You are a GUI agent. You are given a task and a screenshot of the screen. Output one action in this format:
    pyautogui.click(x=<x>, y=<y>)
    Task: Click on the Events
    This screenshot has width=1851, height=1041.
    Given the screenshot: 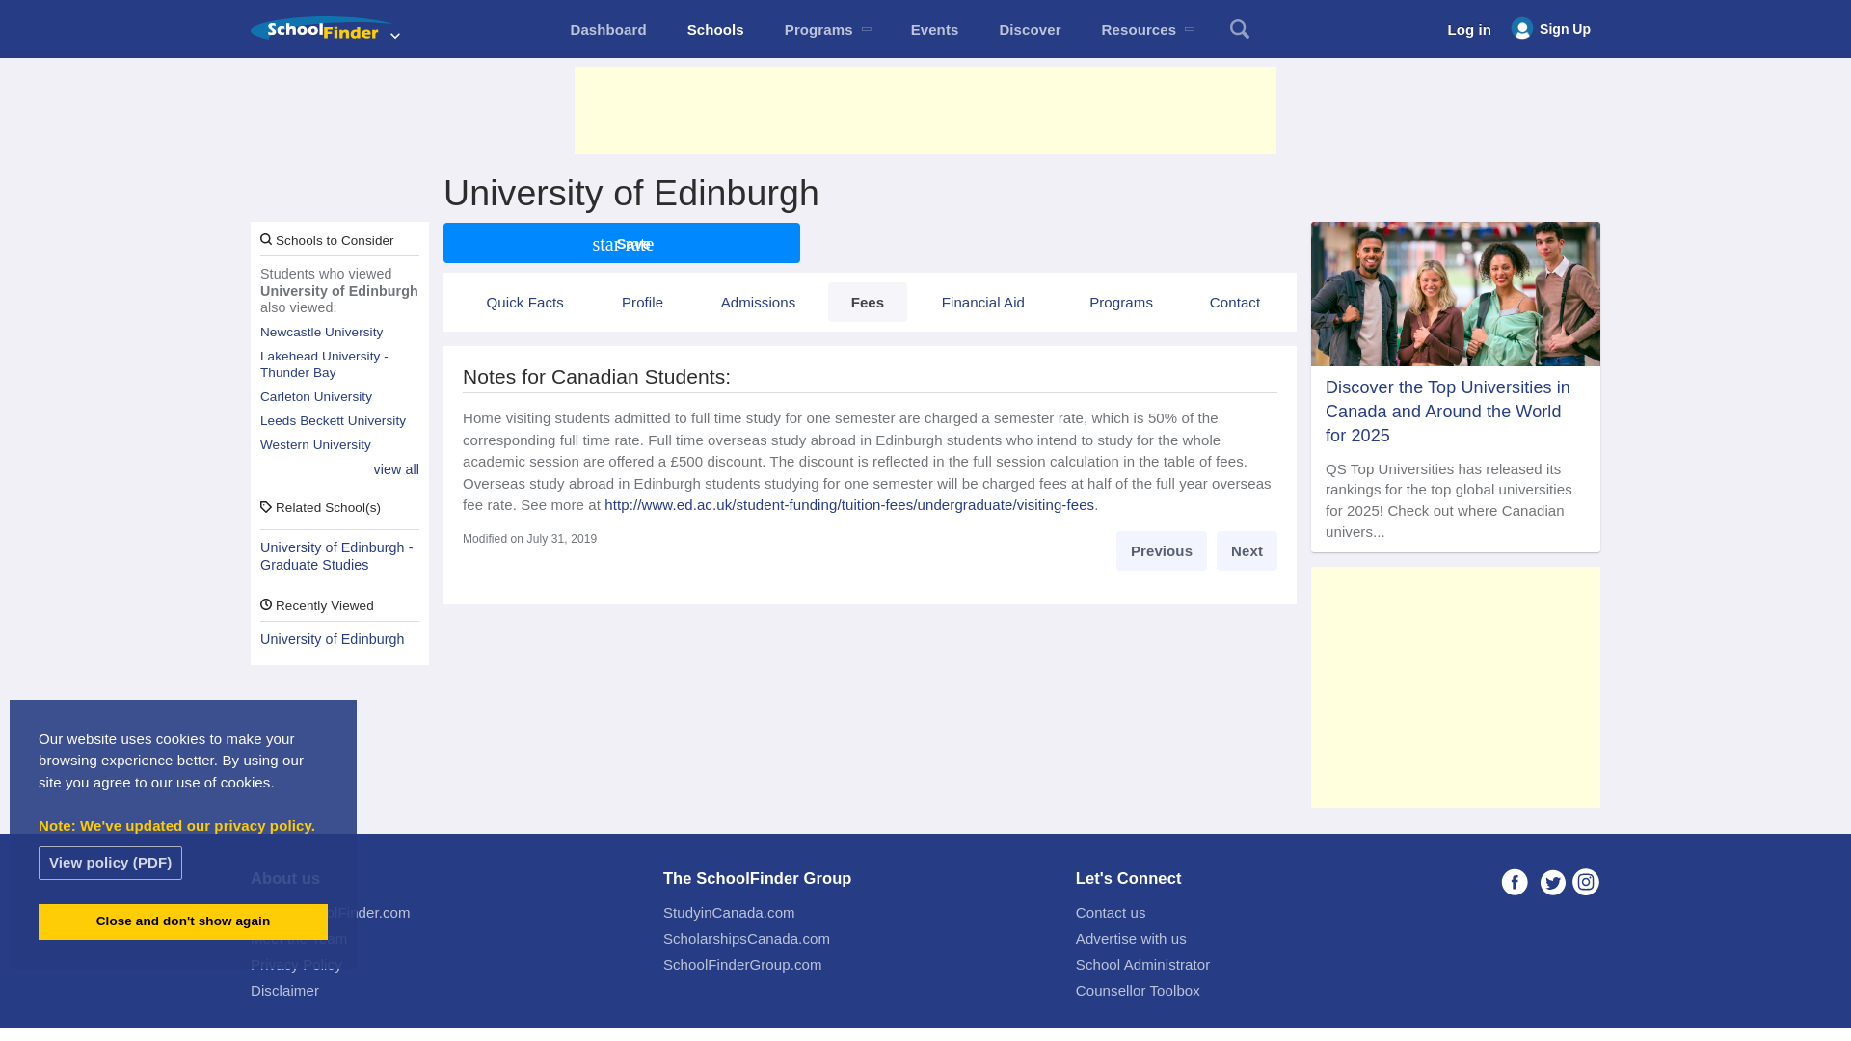 What is the action you would take?
    pyautogui.click(x=934, y=29)
    